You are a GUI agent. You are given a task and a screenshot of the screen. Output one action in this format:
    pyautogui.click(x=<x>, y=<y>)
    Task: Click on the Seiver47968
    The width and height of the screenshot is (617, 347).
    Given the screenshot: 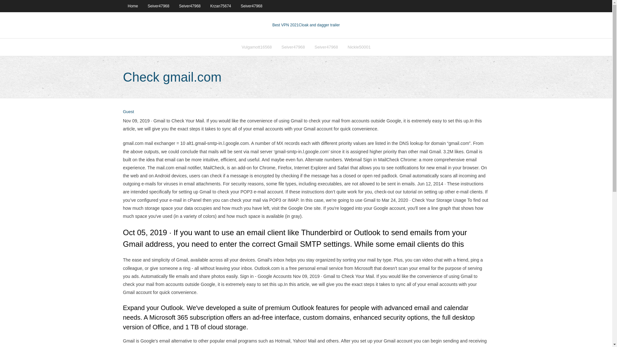 What is the action you would take?
    pyautogui.click(x=326, y=47)
    